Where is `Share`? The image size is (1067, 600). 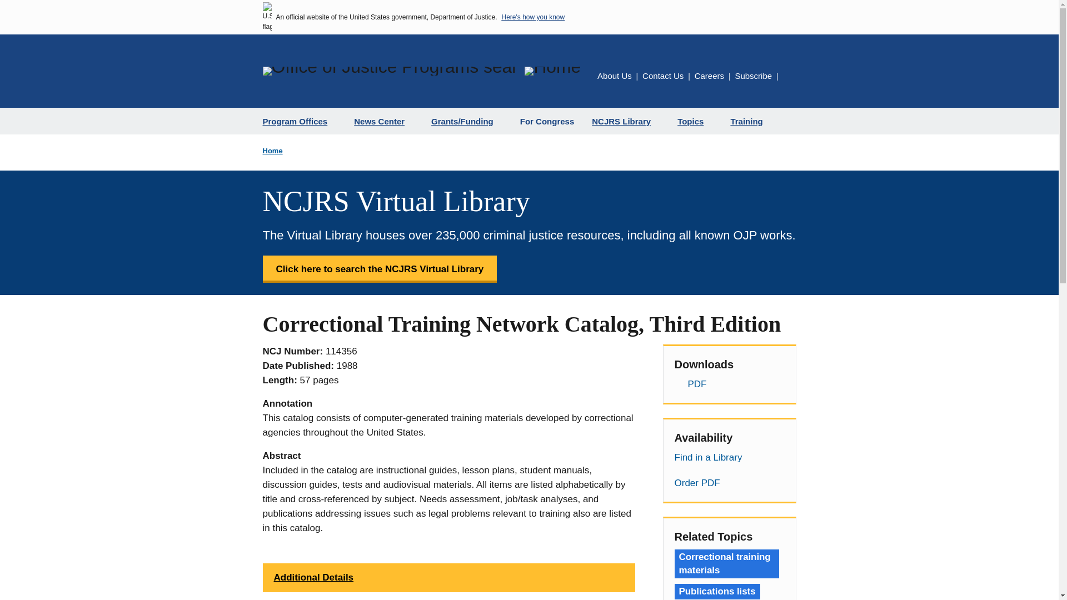 Share is located at coordinates (789, 78).